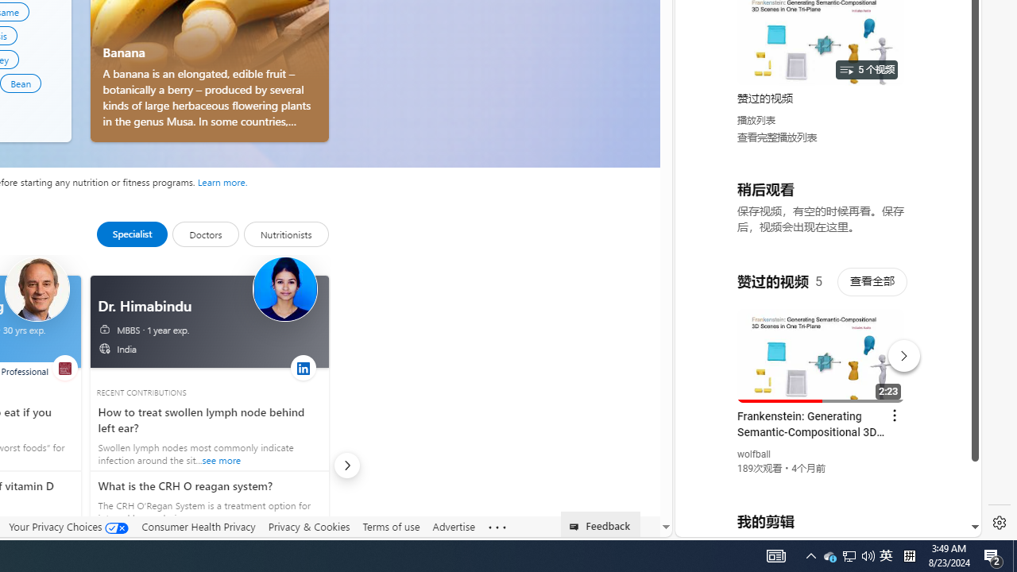 Image resolution: width=1017 pixels, height=572 pixels. Describe the element at coordinates (303, 367) in the screenshot. I see `linkedin` at that location.